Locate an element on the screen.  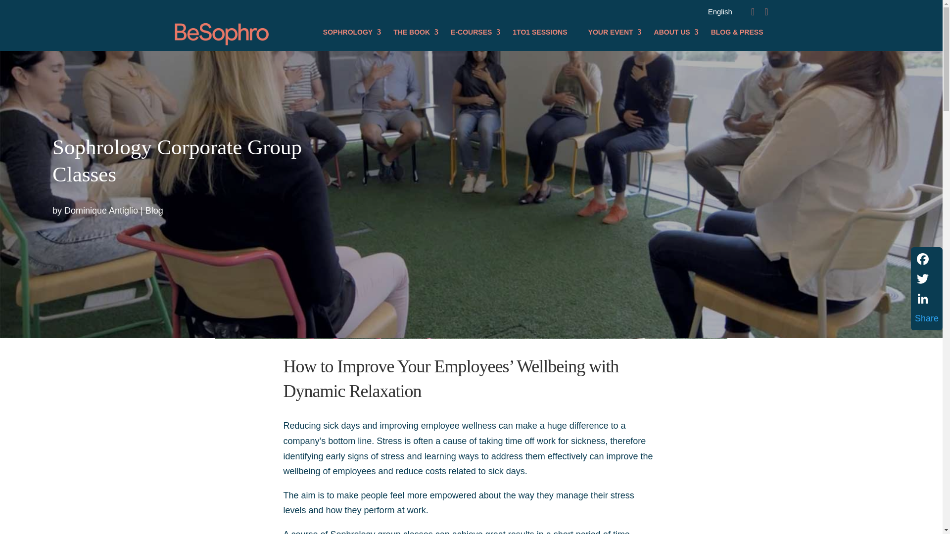
ABOUT US is located at coordinates (672, 32).